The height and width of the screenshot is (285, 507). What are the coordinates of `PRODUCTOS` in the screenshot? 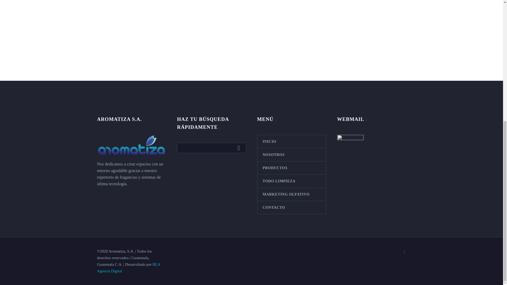 It's located at (291, 168).